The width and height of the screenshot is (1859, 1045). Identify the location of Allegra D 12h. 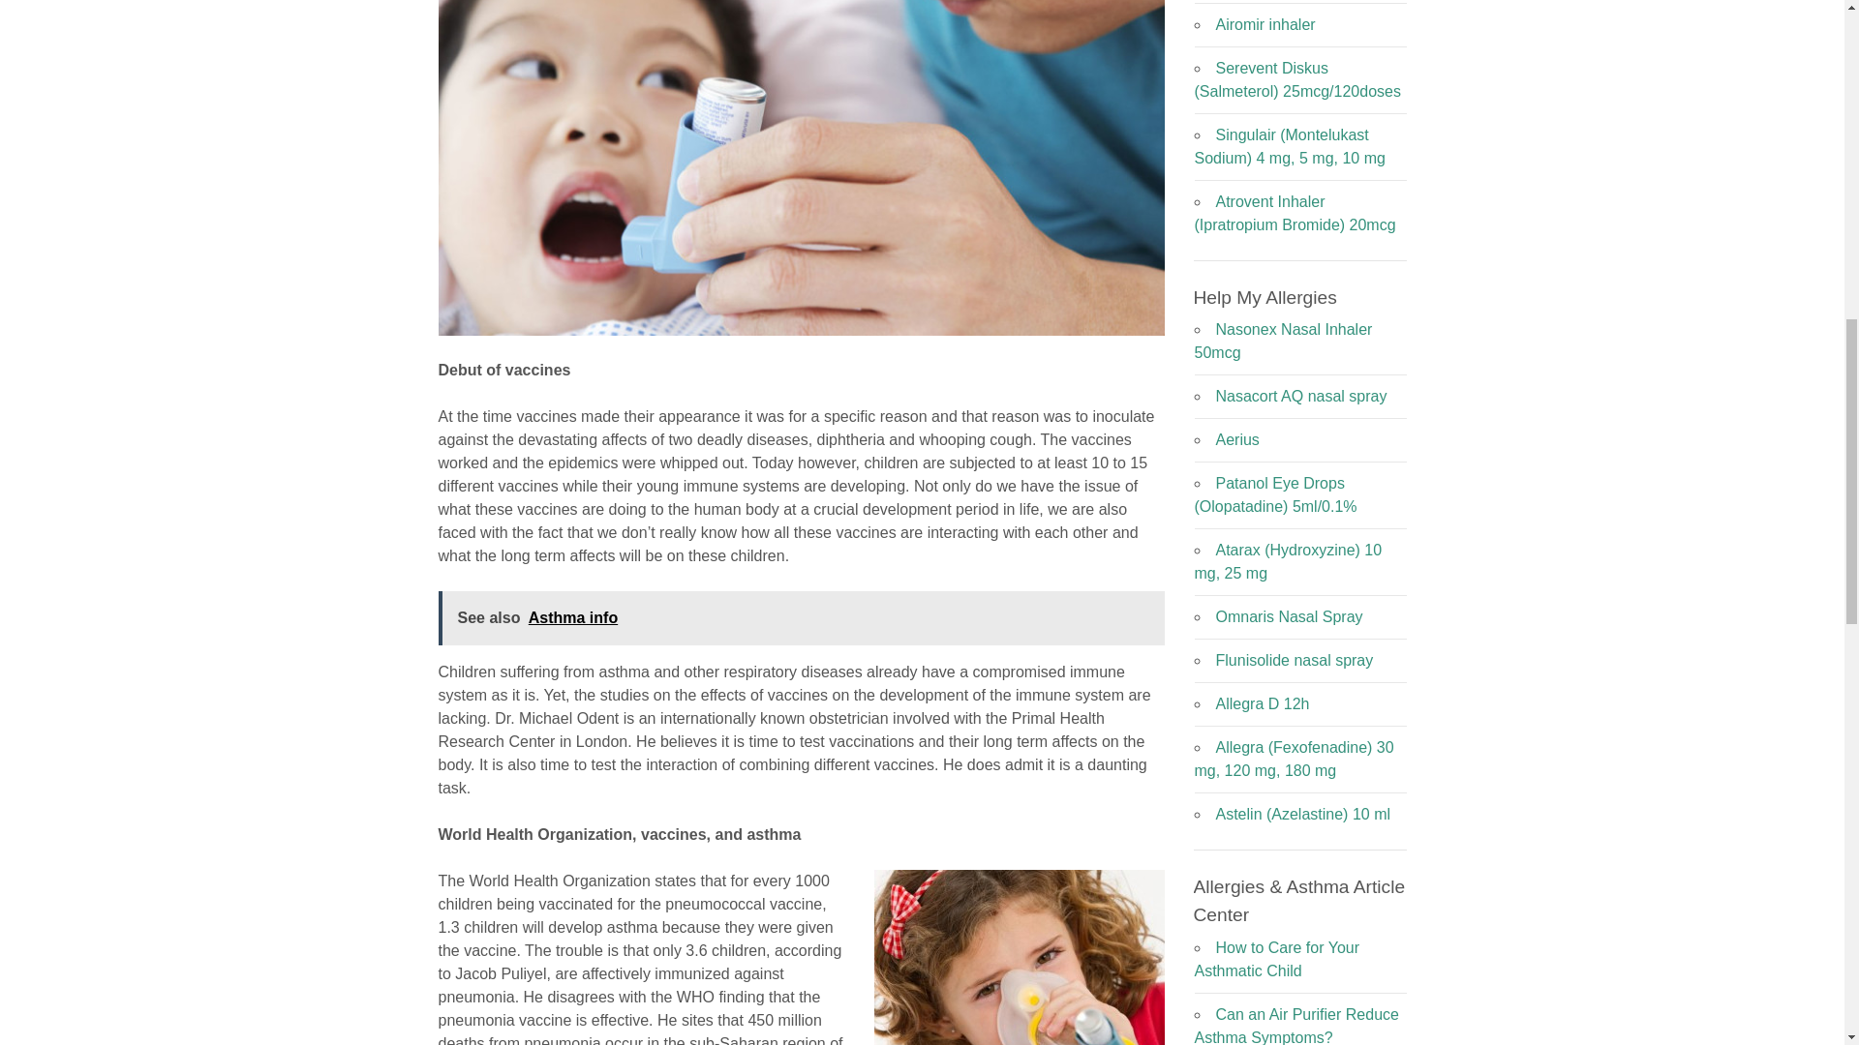
(1263, 703).